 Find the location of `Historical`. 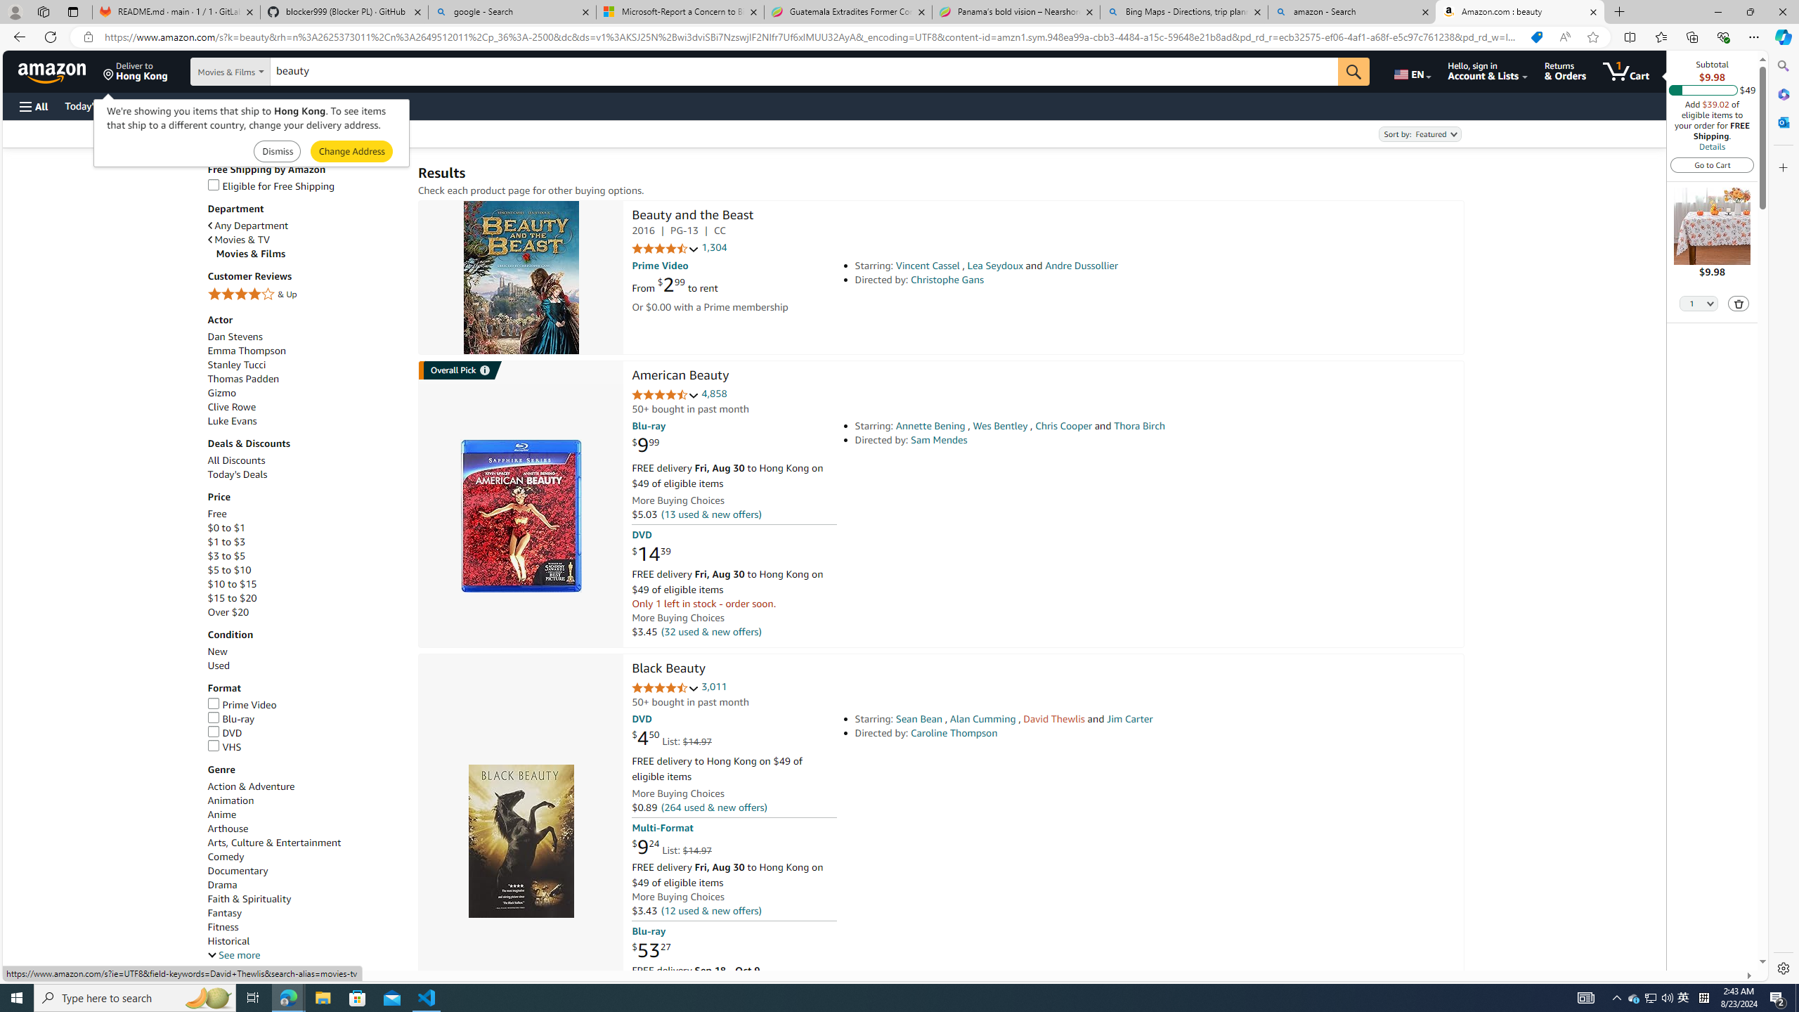

Historical is located at coordinates (306, 940).